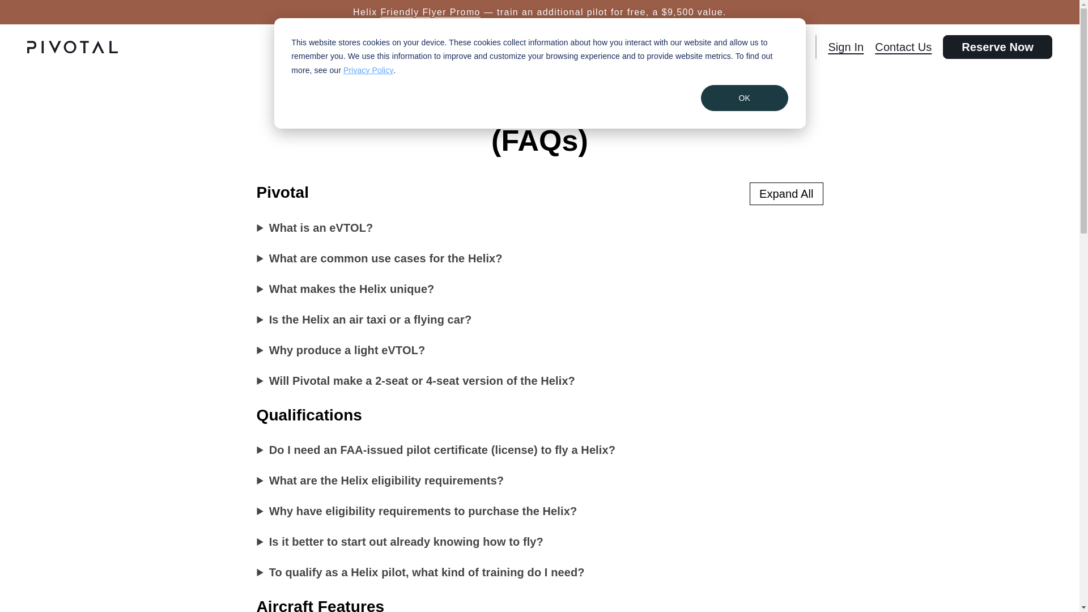 This screenshot has height=612, width=1088. I want to click on Contact Us, so click(903, 47).